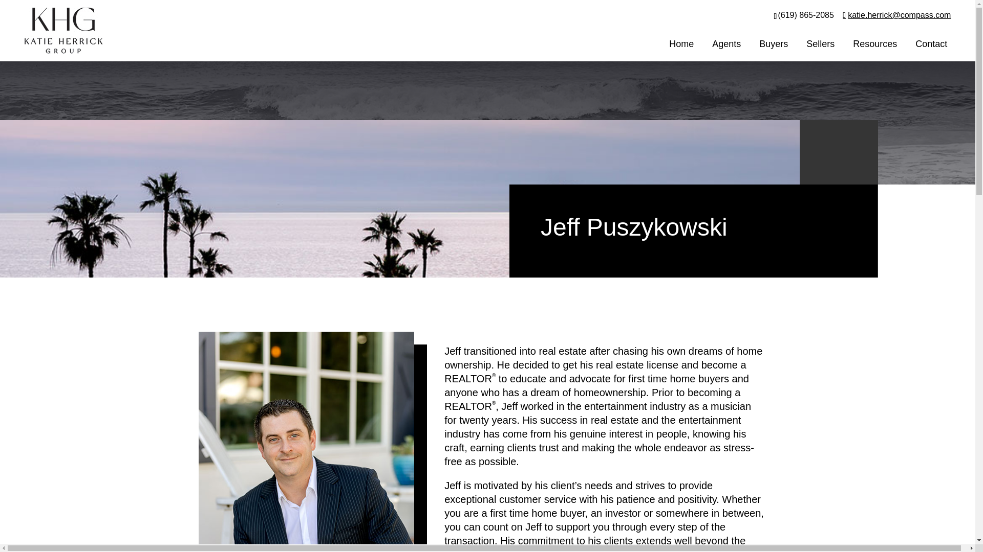  What do you see at coordinates (820, 46) in the screenshot?
I see `Sellers` at bounding box center [820, 46].